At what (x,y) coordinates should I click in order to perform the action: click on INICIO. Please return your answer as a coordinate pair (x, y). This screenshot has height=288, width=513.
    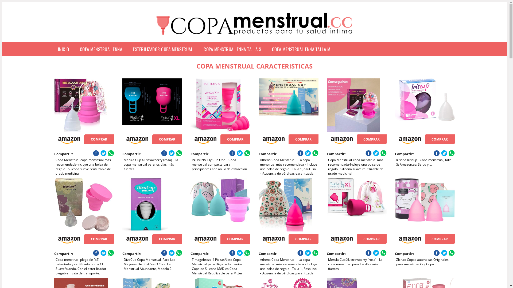
    Looking at the image, I should click on (64, 49).